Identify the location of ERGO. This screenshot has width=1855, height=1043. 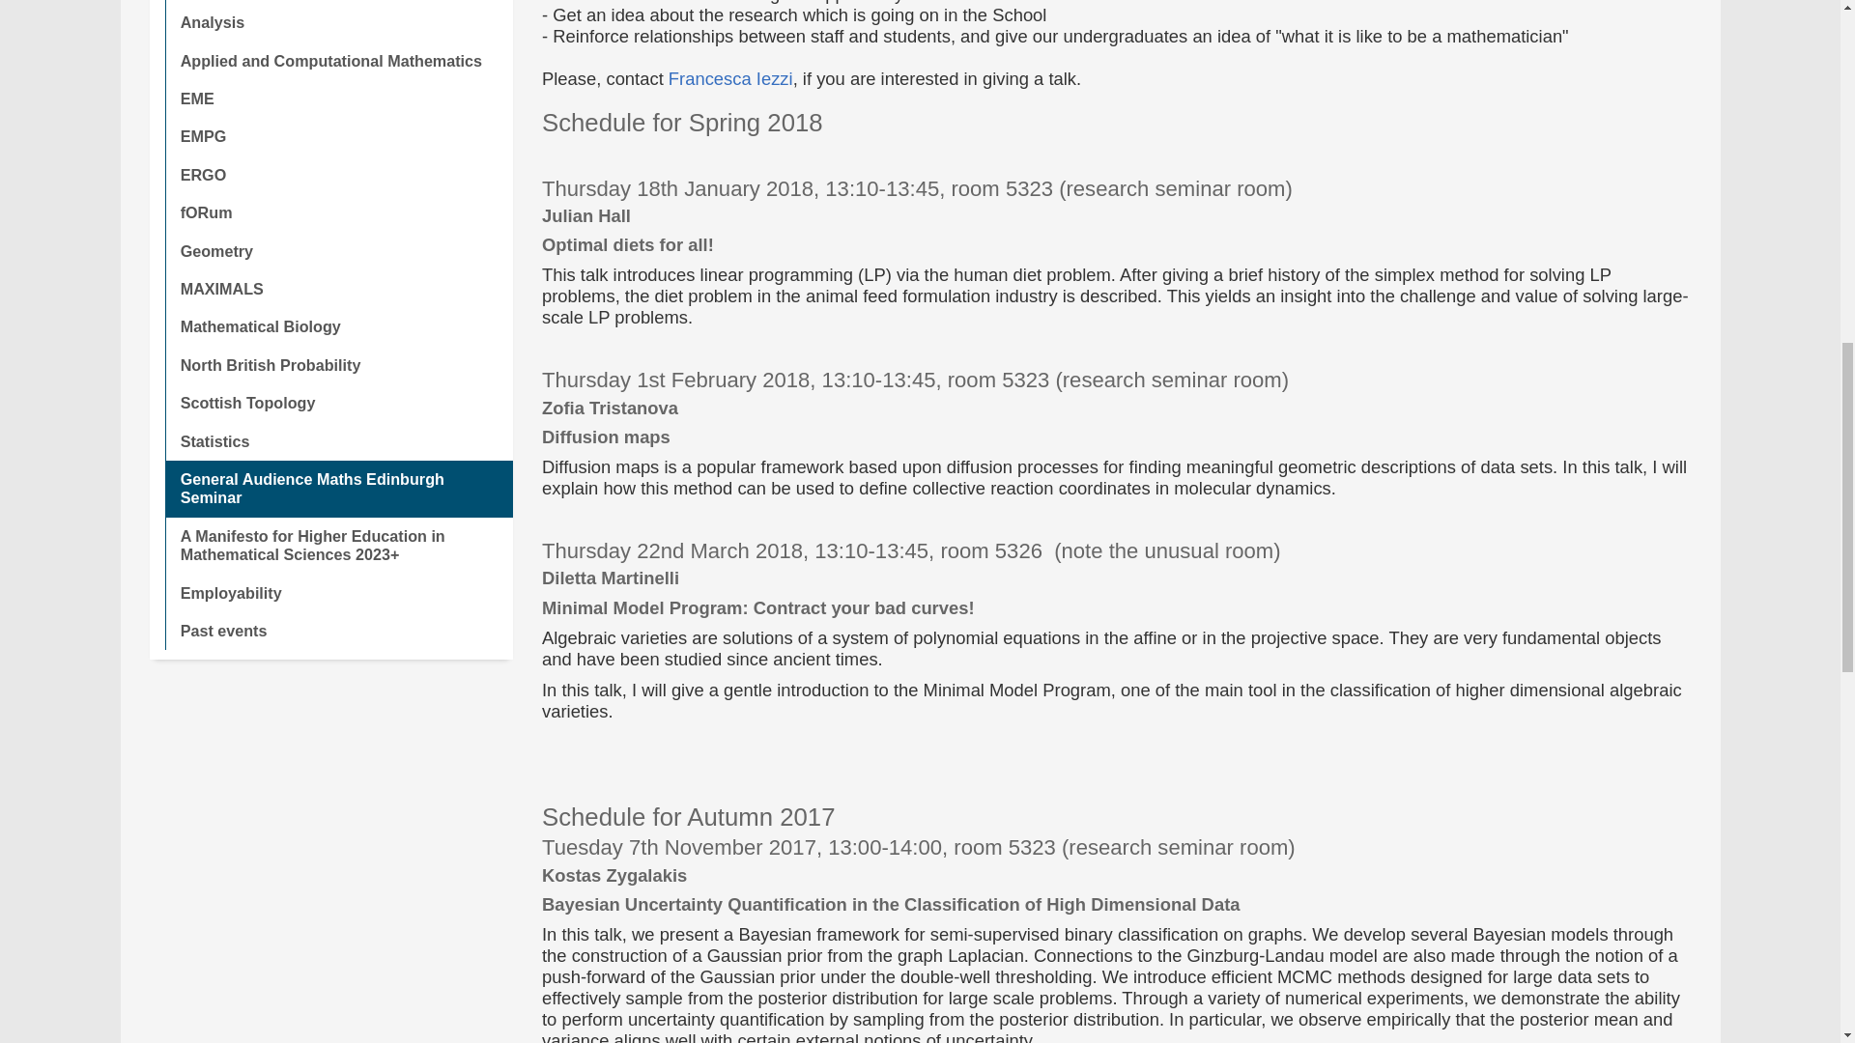
(338, 175).